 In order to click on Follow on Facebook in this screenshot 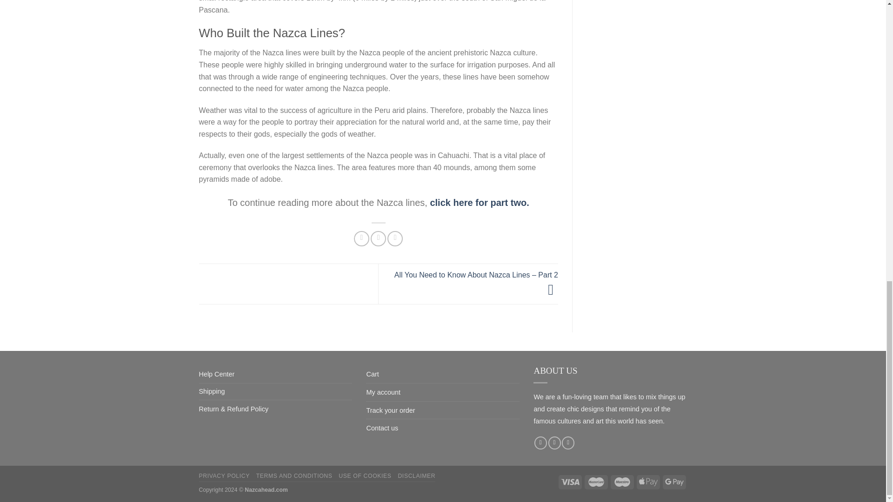, I will do `click(540, 443)`.